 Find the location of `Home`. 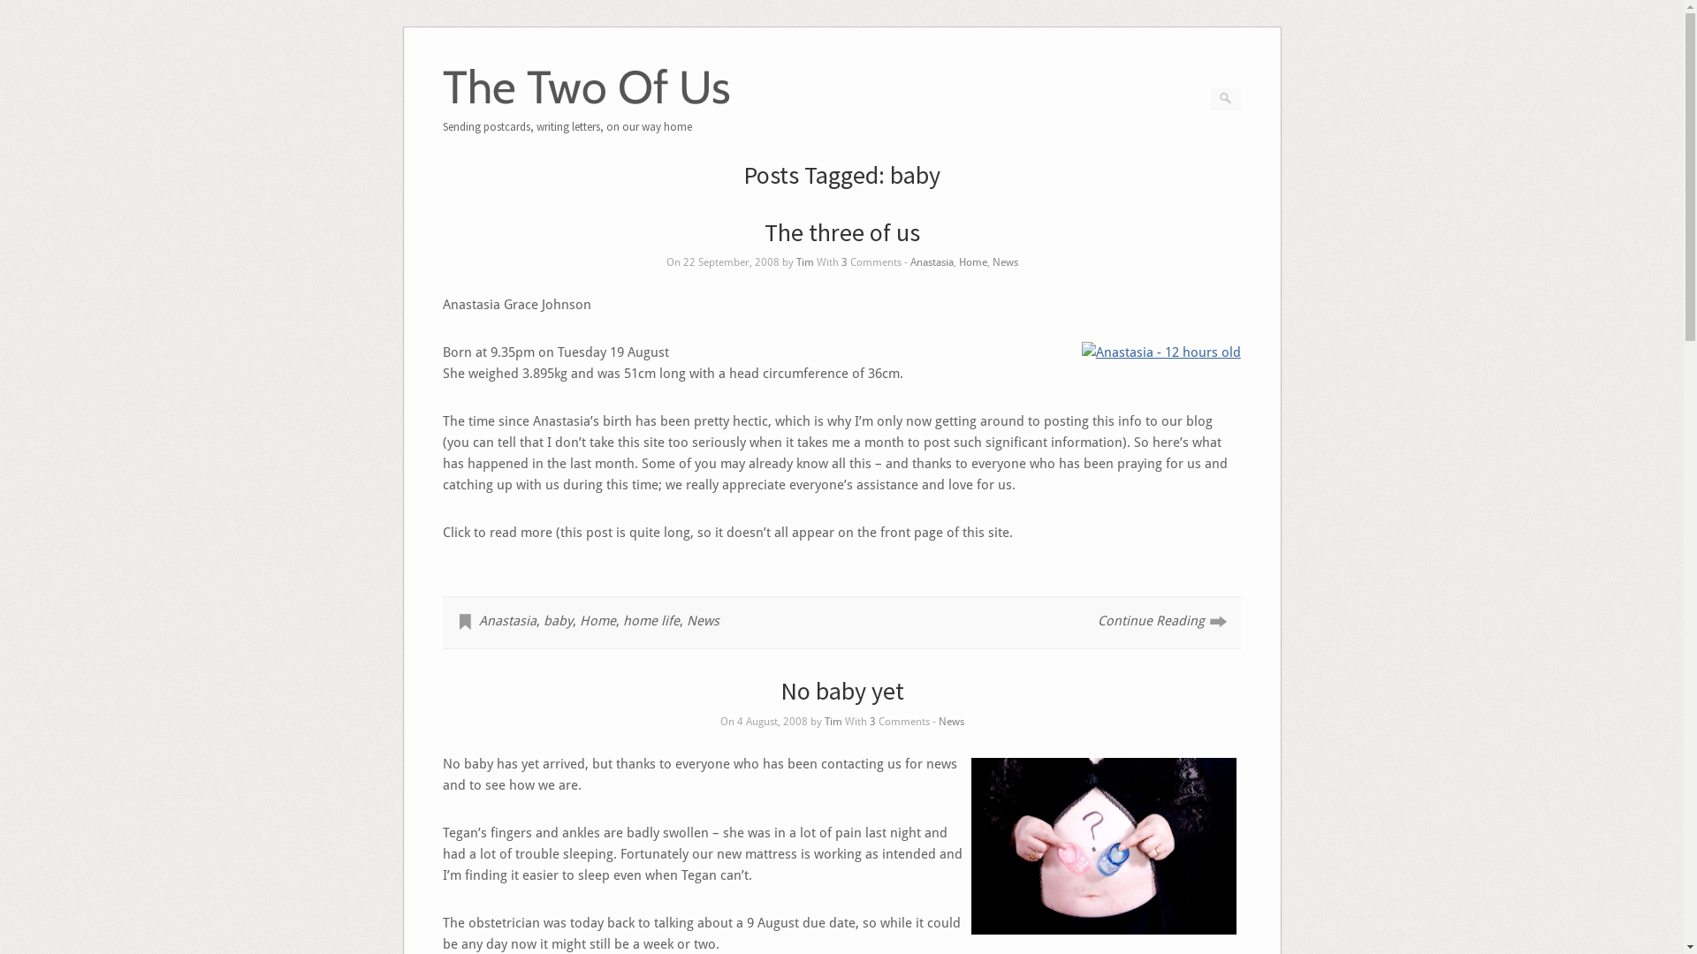

Home is located at coordinates (597, 621).